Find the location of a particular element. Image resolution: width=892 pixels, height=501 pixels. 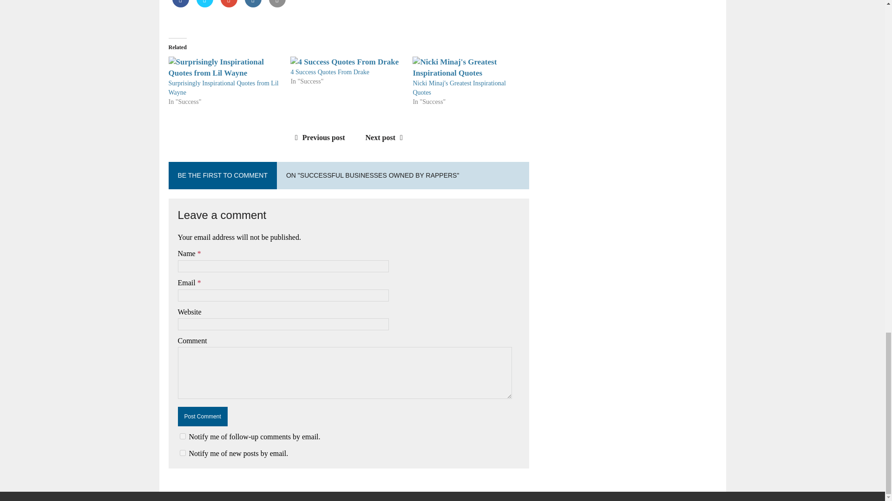

Surprisingly Inspirational Quotes from Lil Wayne is located at coordinates (223, 88).